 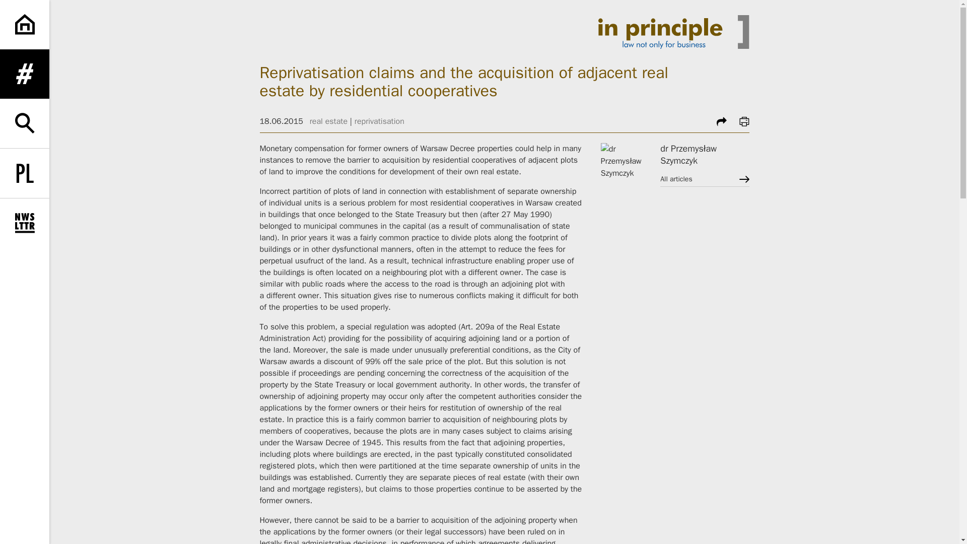 What do you see at coordinates (24, 123) in the screenshot?
I see `expand search form` at bounding box center [24, 123].